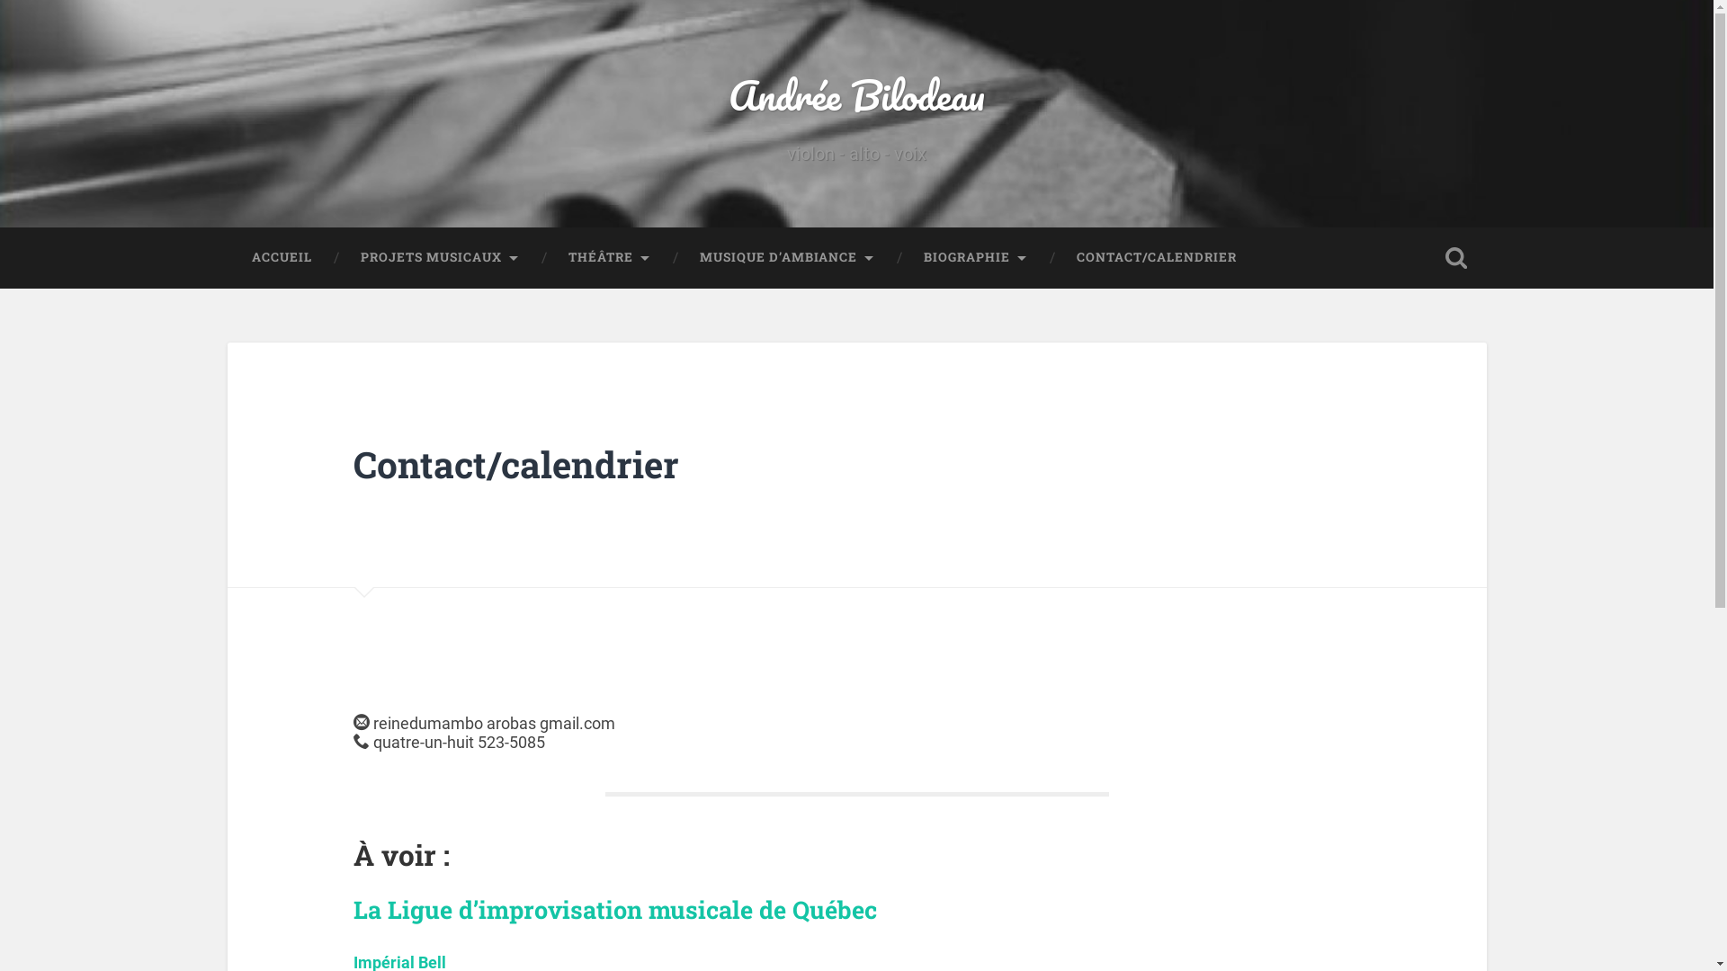 This screenshot has width=1727, height=971. Describe the element at coordinates (976, 258) in the screenshot. I see `BIOGRAPHIE` at that location.